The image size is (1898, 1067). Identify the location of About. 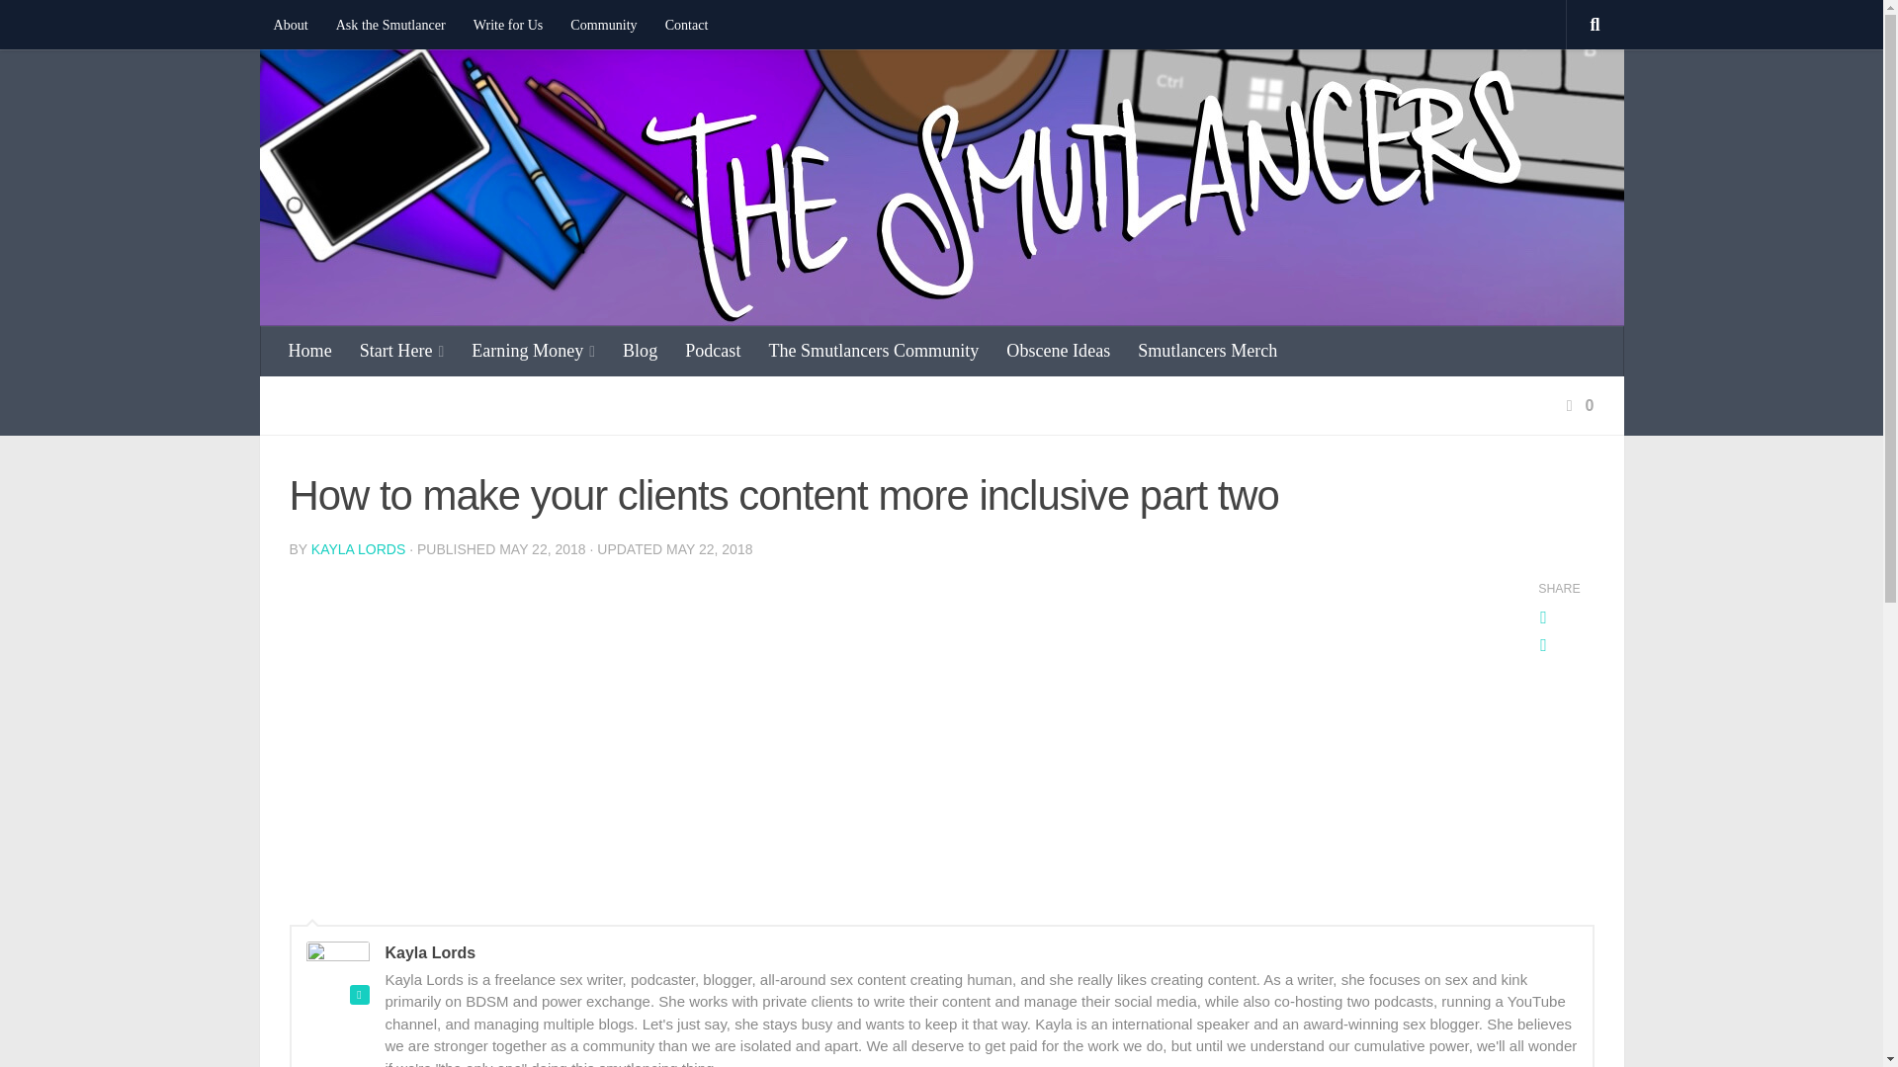
(289, 24).